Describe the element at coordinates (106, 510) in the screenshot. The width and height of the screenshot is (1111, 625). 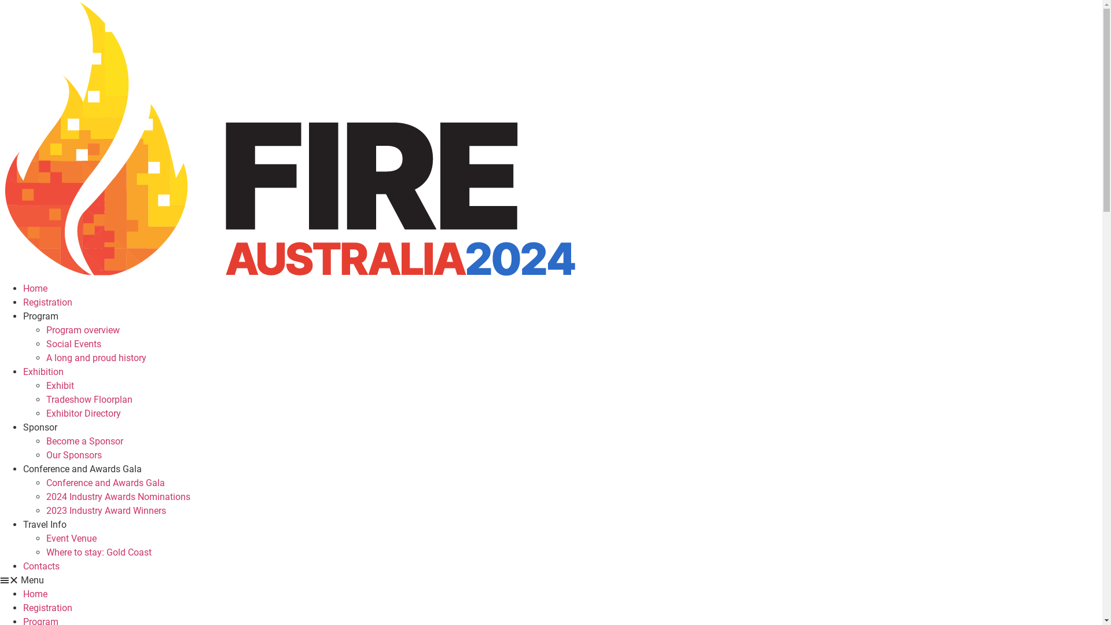
I see `2023 Industry Award Winners` at that location.